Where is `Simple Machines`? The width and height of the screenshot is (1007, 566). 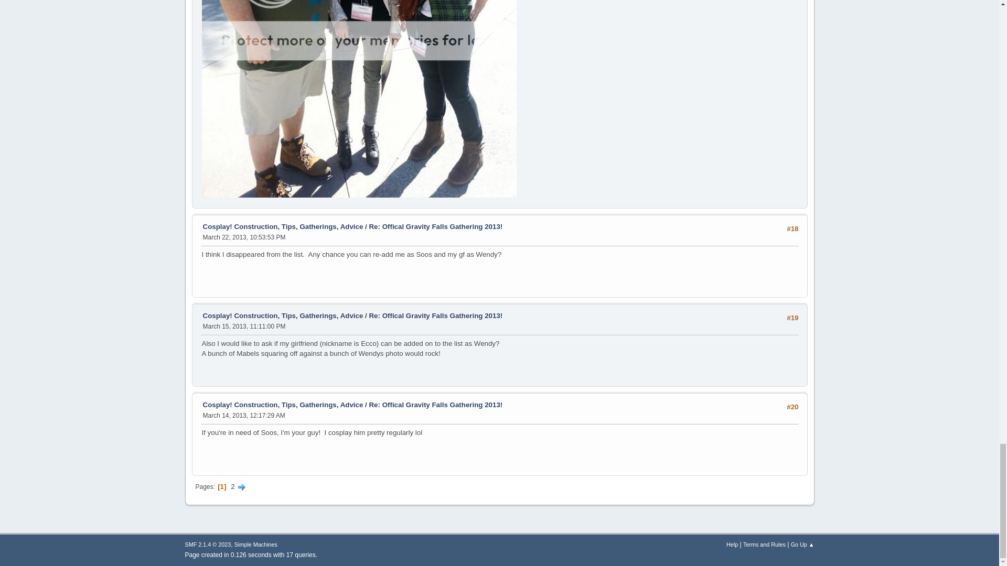 Simple Machines is located at coordinates (256, 544).